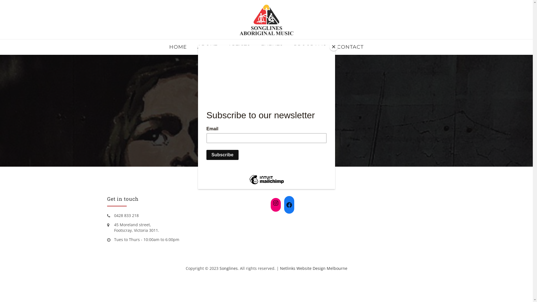 The width and height of the screenshot is (537, 302). What do you see at coordinates (313, 268) in the screenshot?
I see `Netlinks Website Design Melbourne` at bounding box center [313, 268].